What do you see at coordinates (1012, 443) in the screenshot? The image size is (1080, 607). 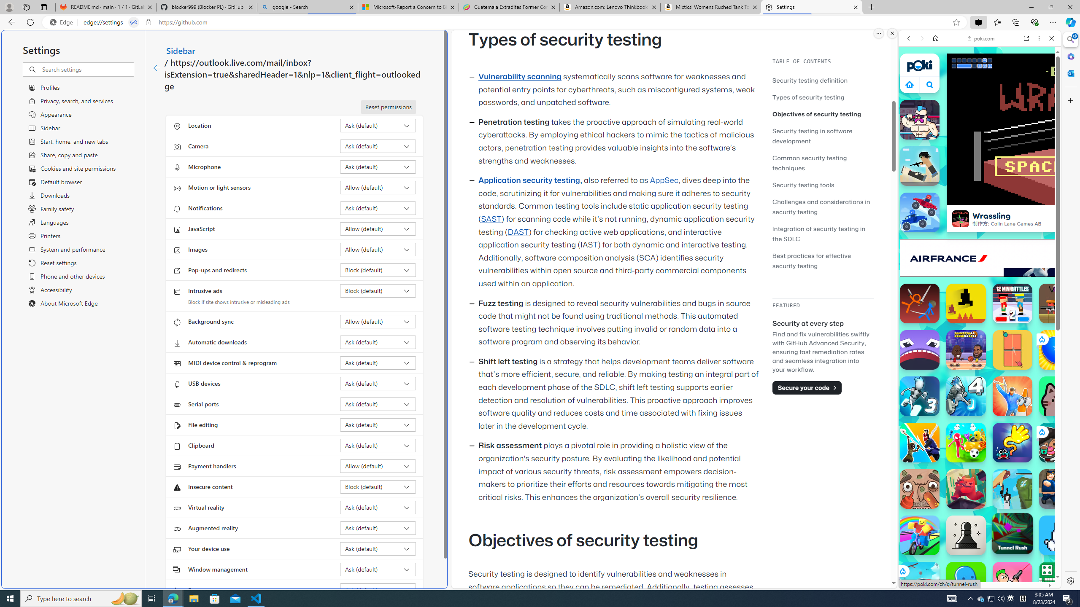 I see `Swingo Swingo` at bounding box center [1012, 443].